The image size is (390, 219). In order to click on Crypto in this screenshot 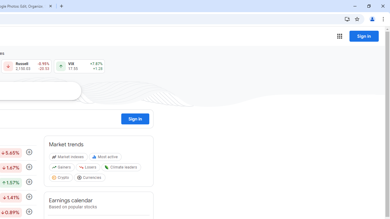, I will do `click(62, 179)`.